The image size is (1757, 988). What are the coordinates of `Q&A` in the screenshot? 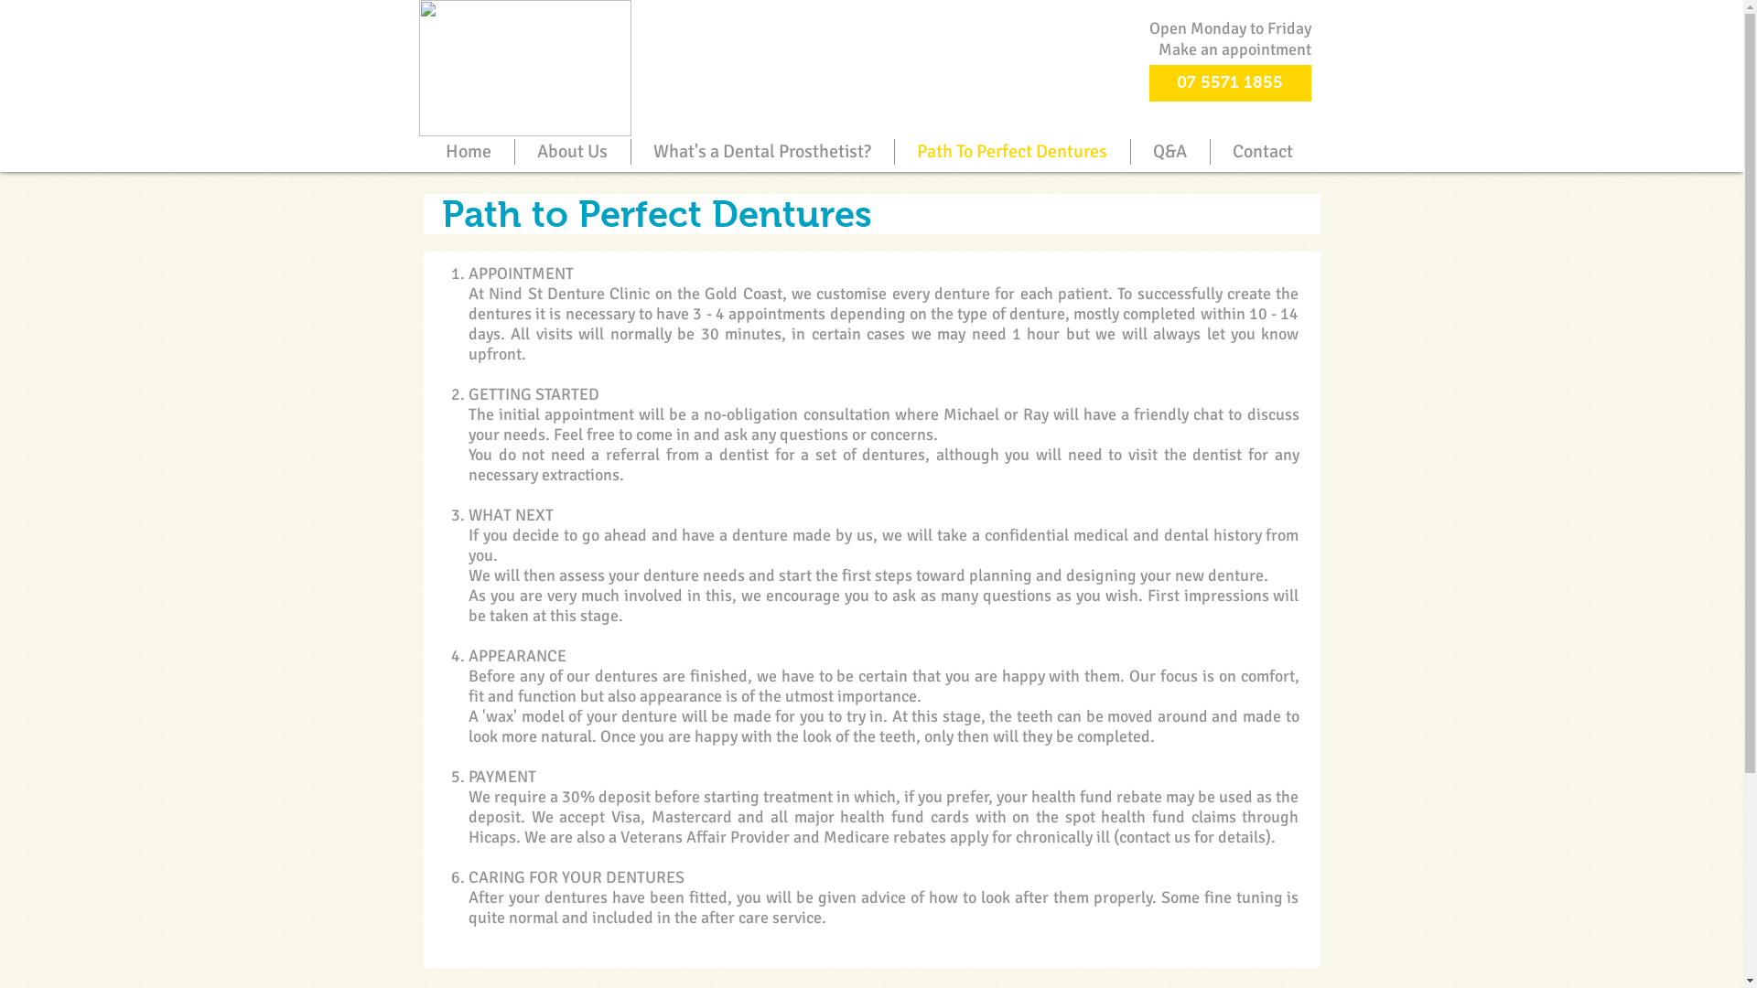 It's located at (1170, 152).